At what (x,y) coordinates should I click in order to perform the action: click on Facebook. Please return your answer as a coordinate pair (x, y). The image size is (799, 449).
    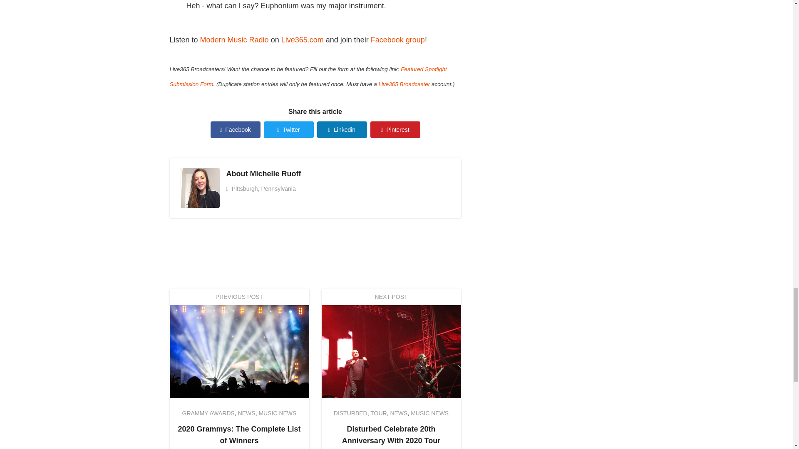
    Looking at the image, I should click on (236, 129).